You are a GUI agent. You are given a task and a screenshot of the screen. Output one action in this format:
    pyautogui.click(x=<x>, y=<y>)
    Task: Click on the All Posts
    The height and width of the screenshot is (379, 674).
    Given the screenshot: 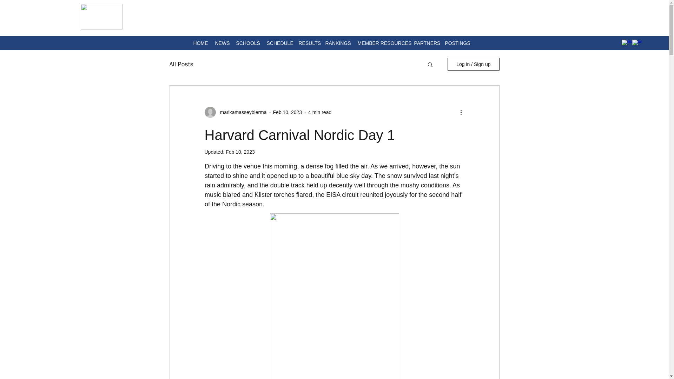 What is the action you would take?
    pyautogui.click(x=181, y=64)
    